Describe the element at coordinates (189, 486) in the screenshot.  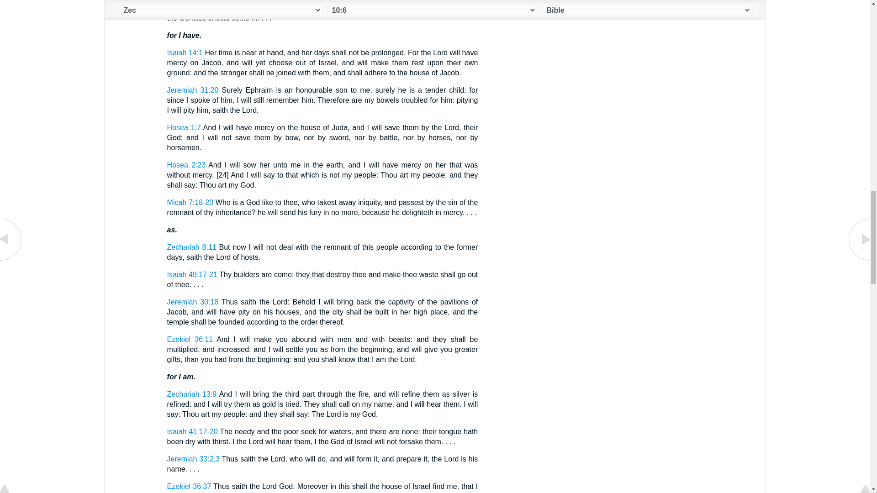
I see `Ezekiel 36:37` at that location.